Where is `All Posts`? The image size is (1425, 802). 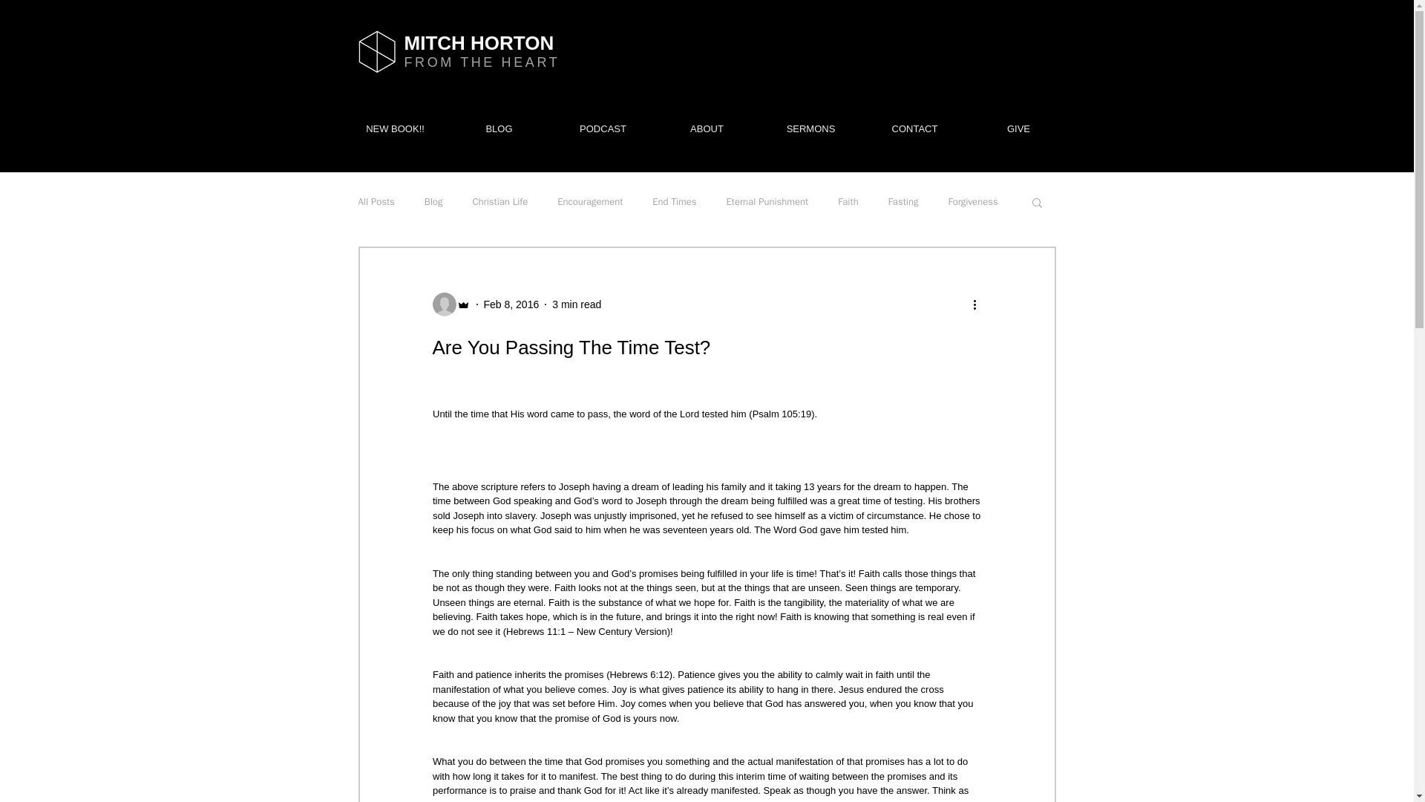 All Posts is located at coordinates (376, 202).